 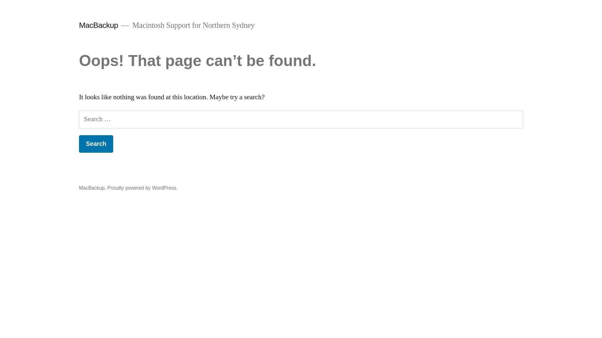 What do you see at coordinates (96, 144) in the screenshot?
I see `Search` at bounding box center [96, 144].